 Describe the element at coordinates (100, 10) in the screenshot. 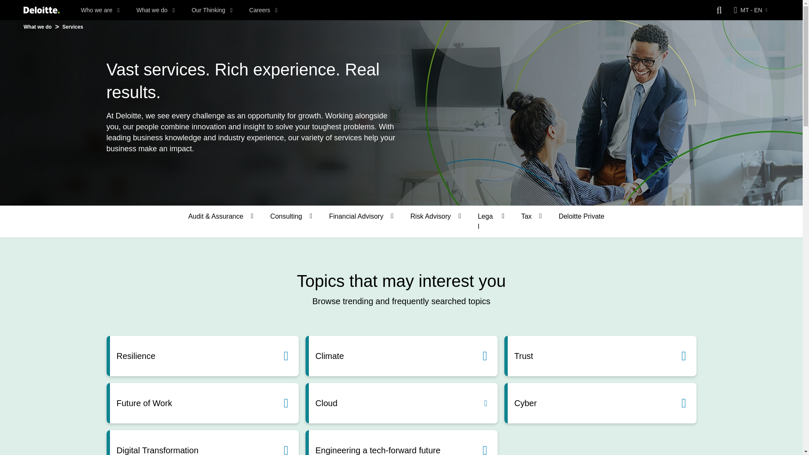

I see `Who we are` at that location.